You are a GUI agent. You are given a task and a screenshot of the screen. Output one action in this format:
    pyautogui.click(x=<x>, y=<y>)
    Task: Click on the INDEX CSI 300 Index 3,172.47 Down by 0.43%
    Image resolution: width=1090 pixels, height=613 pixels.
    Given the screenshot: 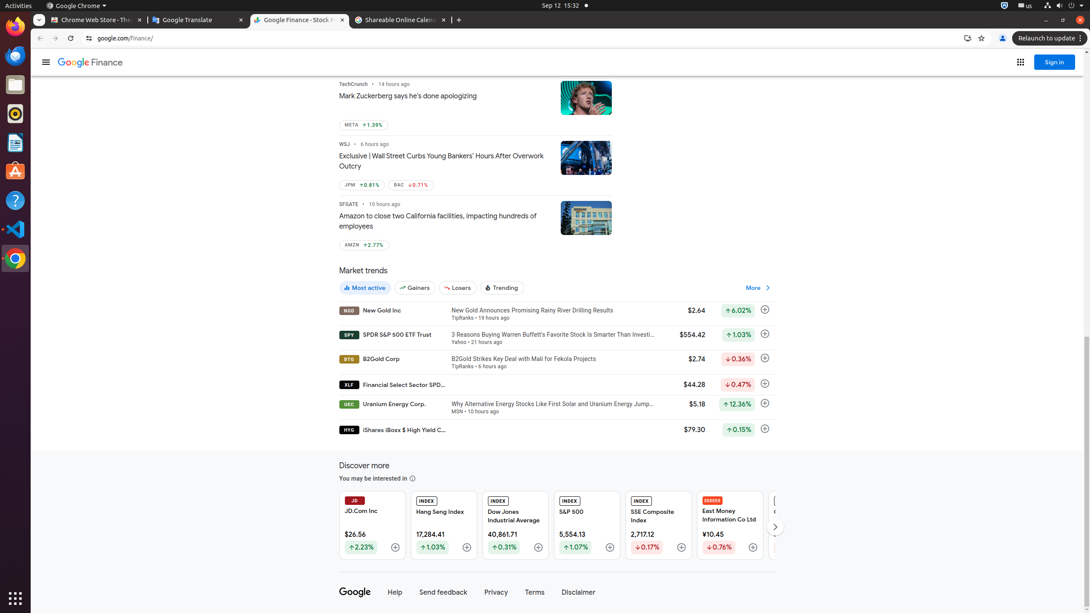 What is the action you would take?
    pyautogui.click(x=801, y=525)
    